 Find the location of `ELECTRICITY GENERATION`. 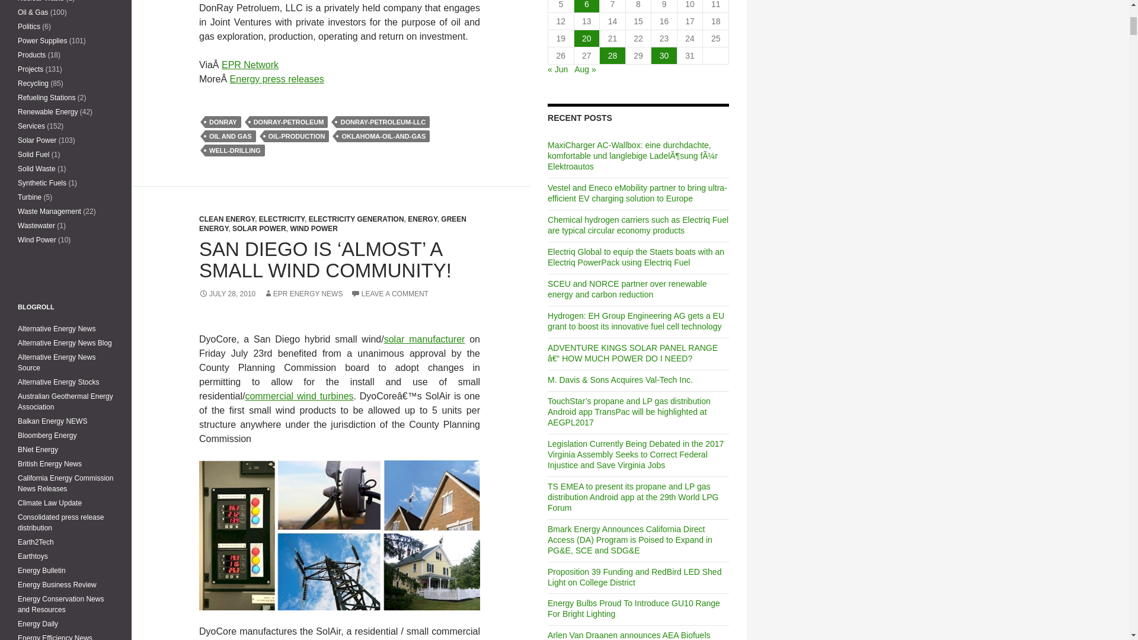

ELECTRICITY GENERATION is located at coordinates (356, 219).